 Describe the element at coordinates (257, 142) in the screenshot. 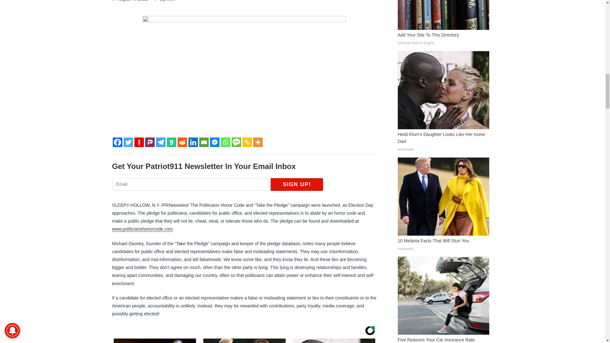

I see `More` at that location.